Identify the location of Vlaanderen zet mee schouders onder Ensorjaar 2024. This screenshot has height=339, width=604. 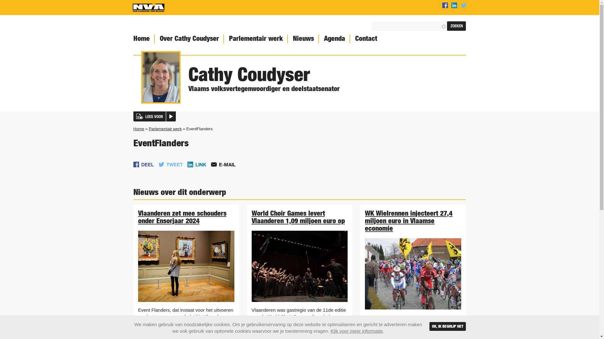
(182, 217).